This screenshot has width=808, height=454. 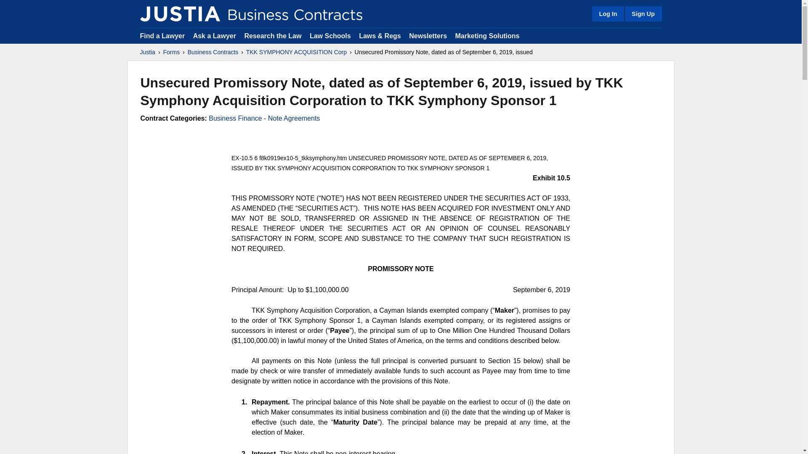 What do you see at coordinates (180, 13) in the screenshot?
I see `Justia` at bounding box center [180, 13].